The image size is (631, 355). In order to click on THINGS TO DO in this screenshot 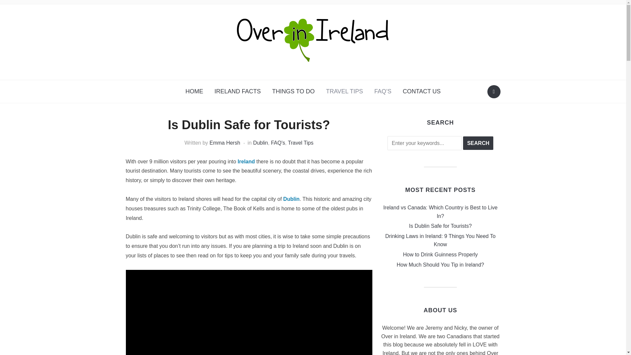, I will do `click(293, 91)`.